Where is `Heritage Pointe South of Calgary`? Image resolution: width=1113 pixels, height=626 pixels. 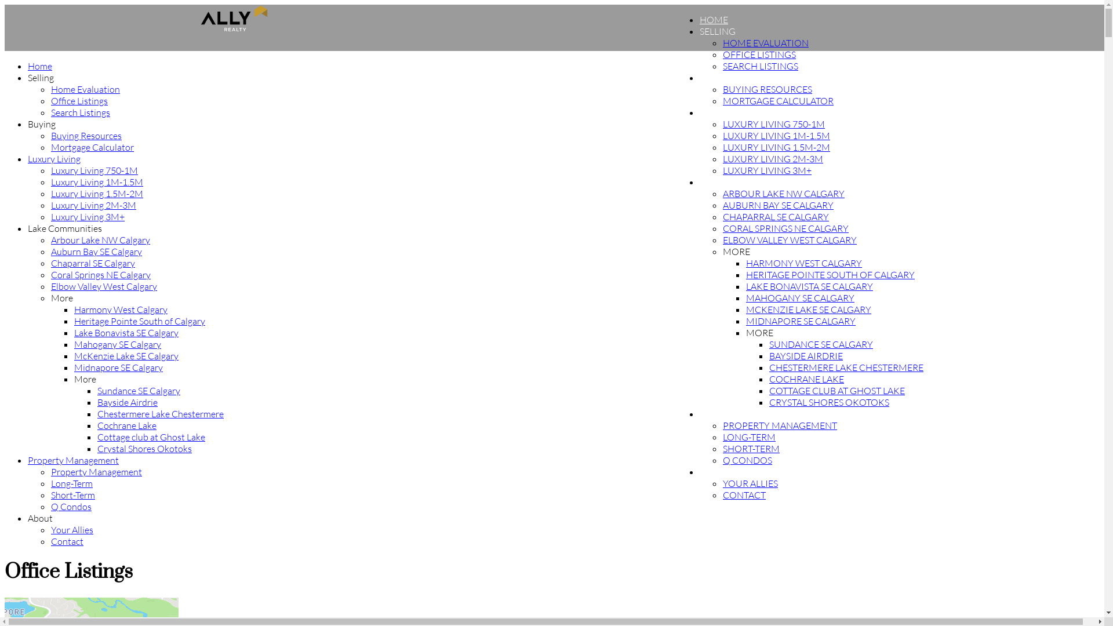
Heritage Pointe South of Calgary is located at coordinates (140, 321).